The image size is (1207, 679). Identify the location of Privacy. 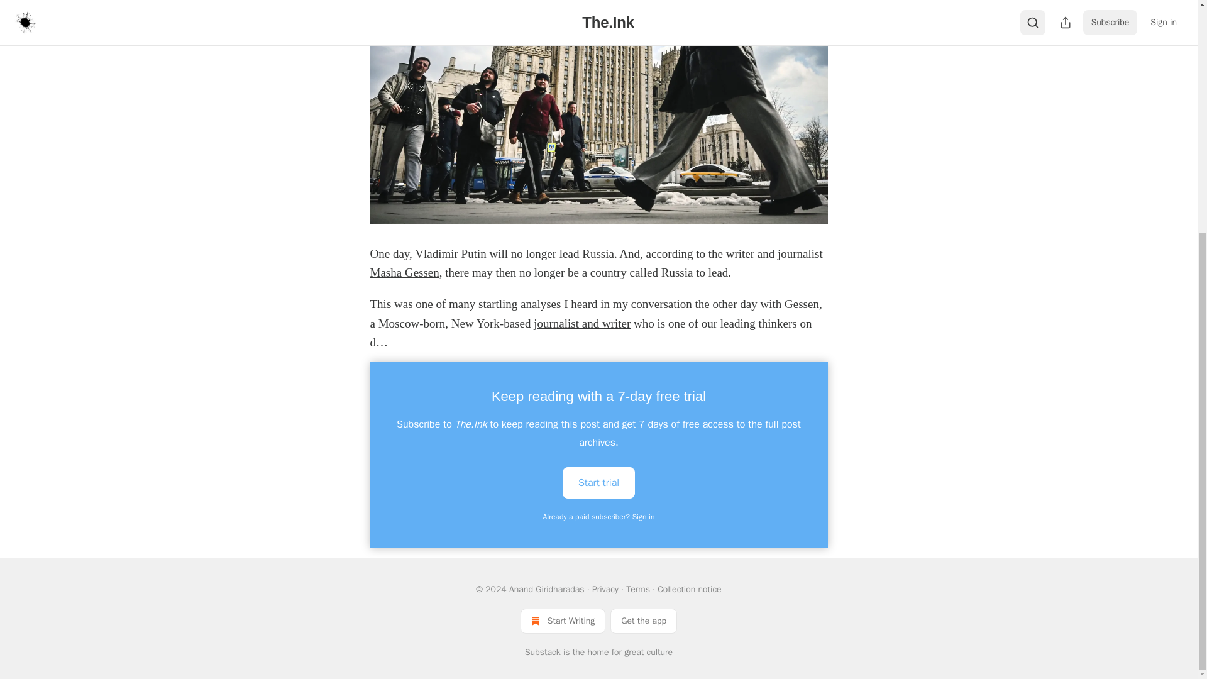
(605, 589).